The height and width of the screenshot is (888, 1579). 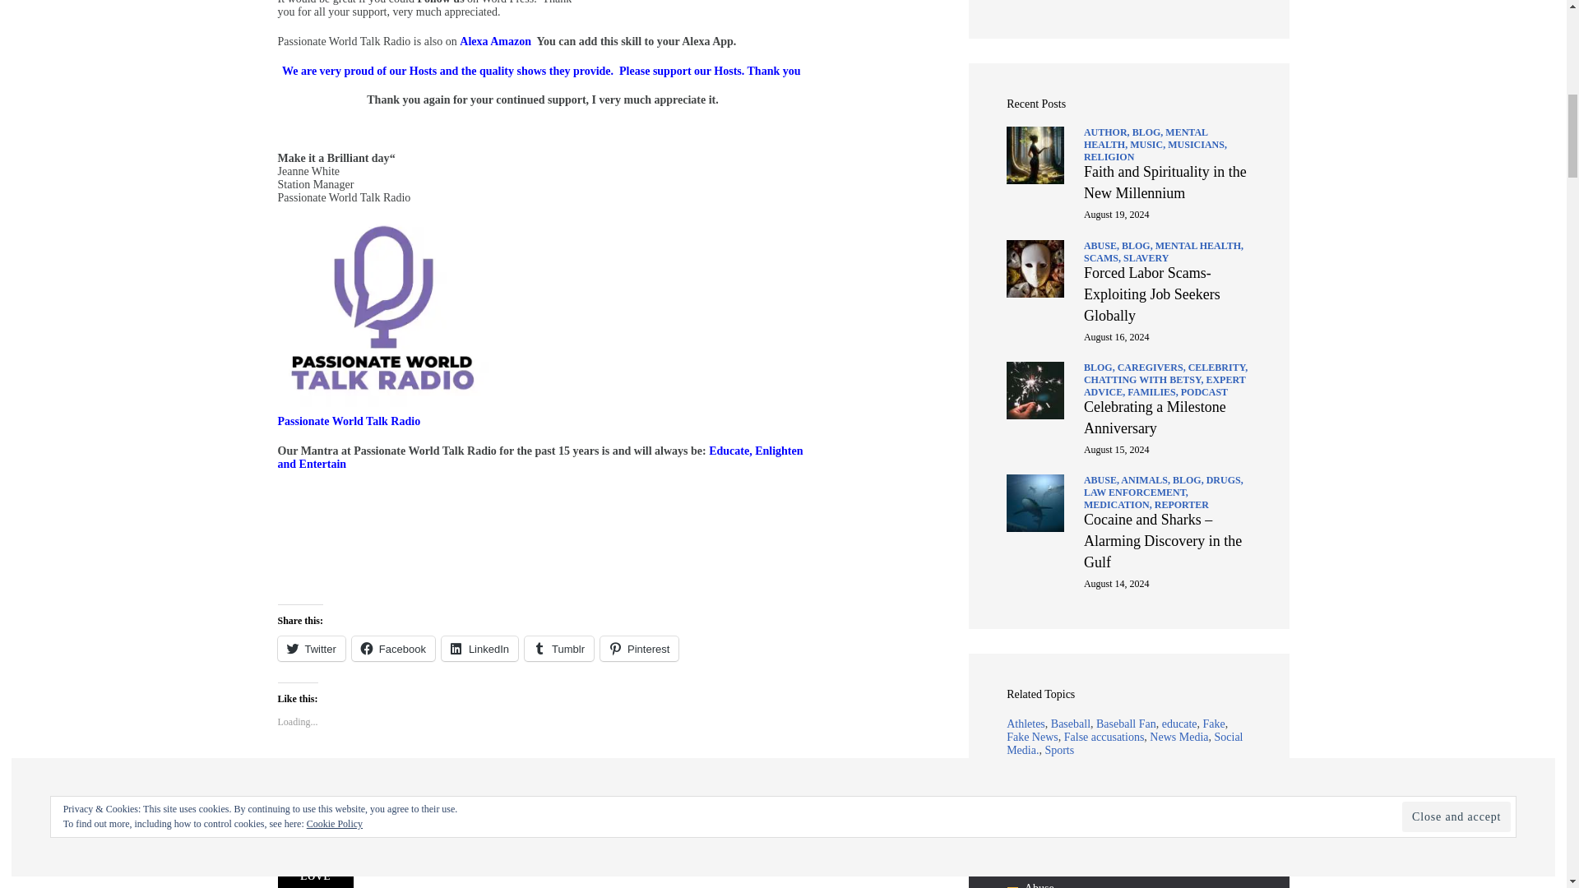 What do you see at coordinates (311, 648) in the screenshot?
I see `Click to share on Twitter` at bounding box center [311, 648].